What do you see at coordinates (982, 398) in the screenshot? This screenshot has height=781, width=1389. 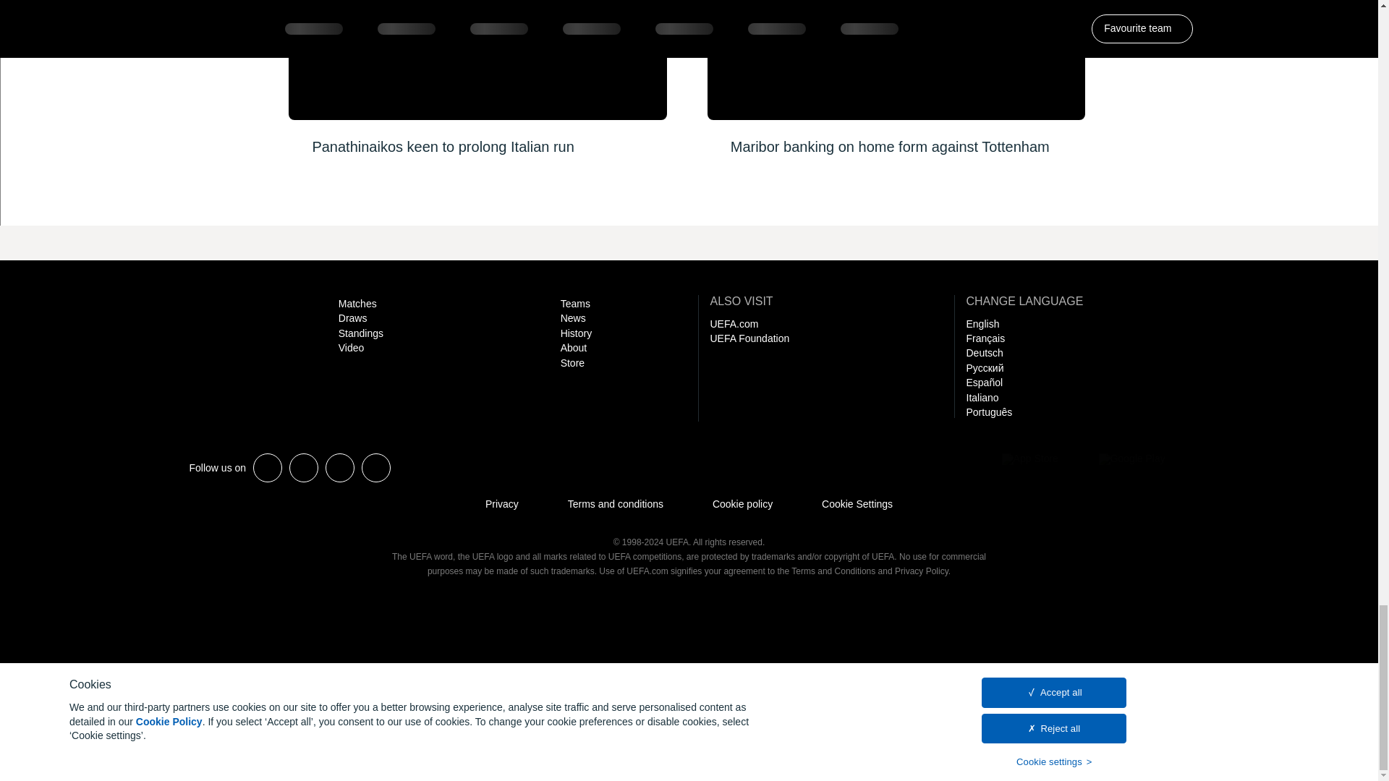 I see `Italiano` at bounding box center [982, 398].